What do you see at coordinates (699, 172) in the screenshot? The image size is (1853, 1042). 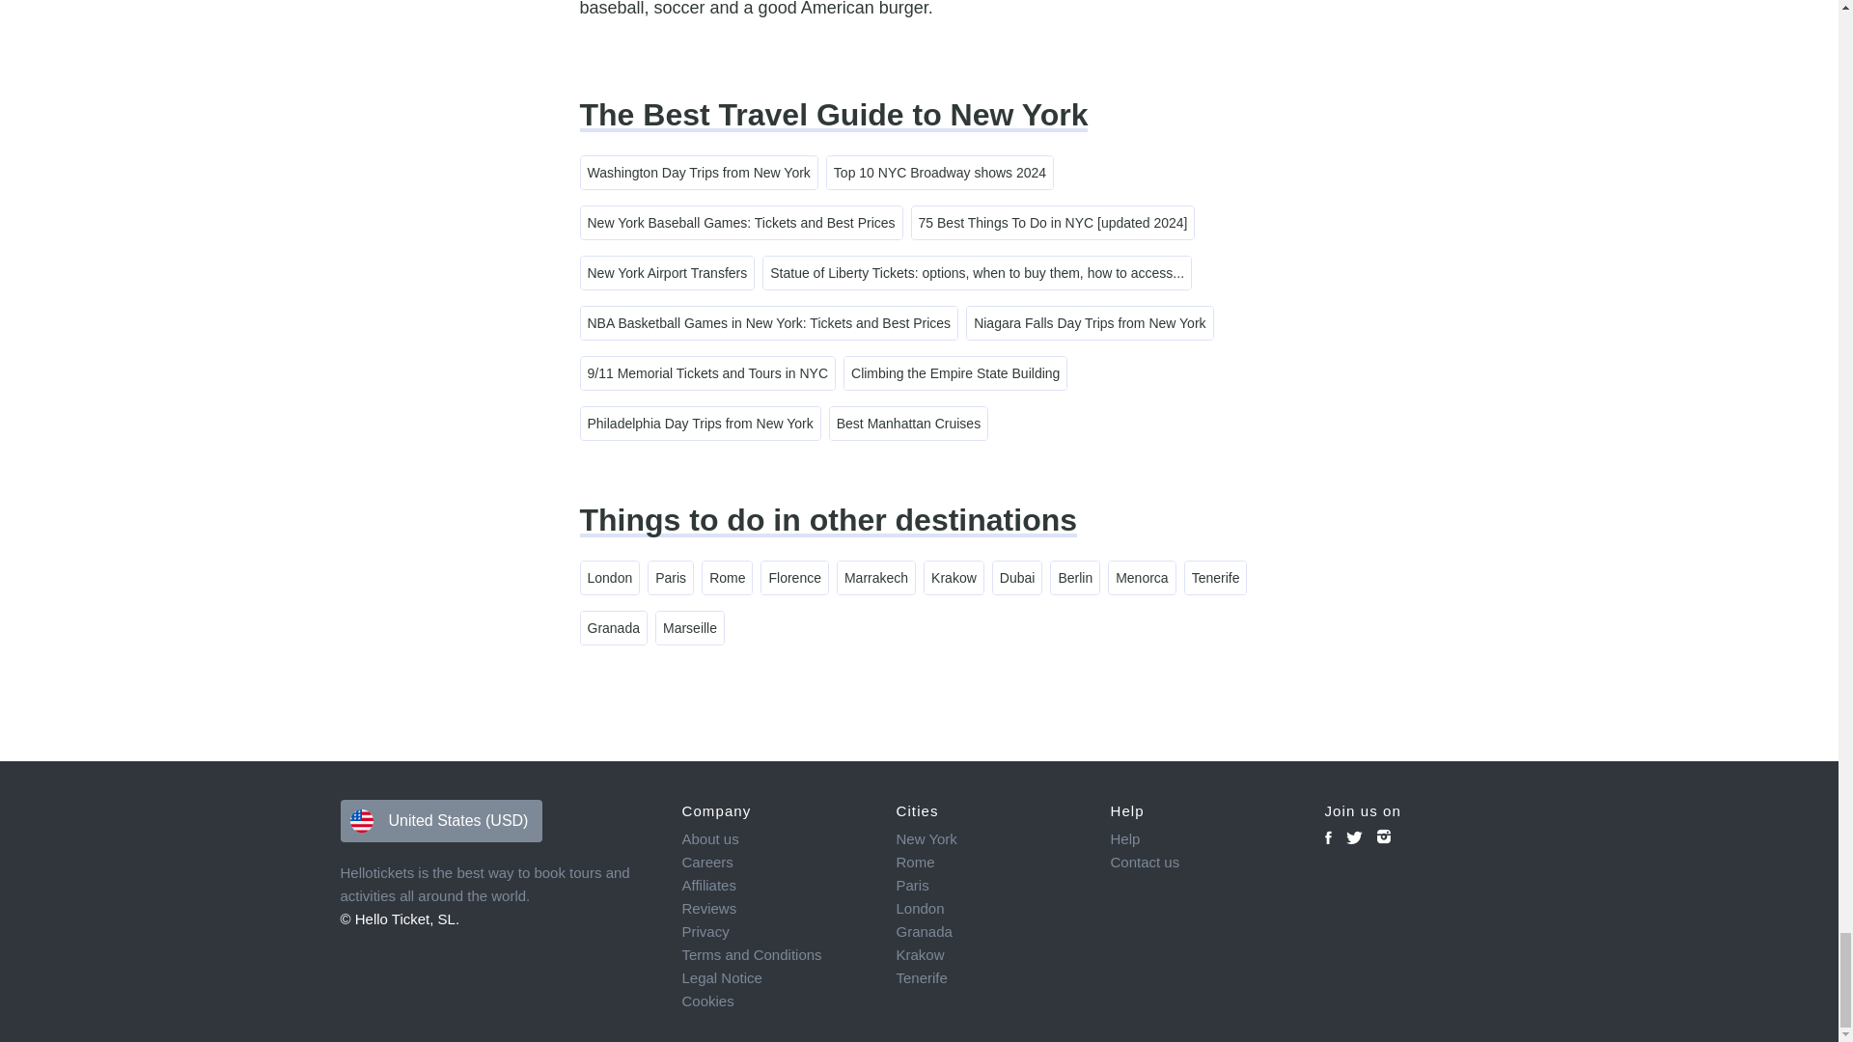 I see `Washington Day Trips from New York` at bounding box center [699, 172].